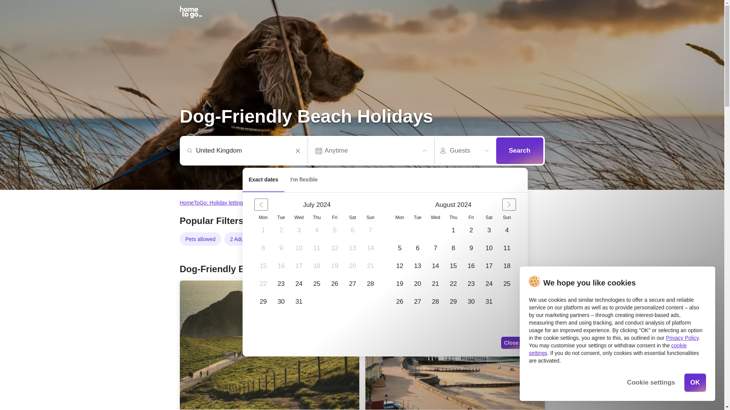  Describe the element at coordinates (453, 217) in the screenshot. I see `Thu` at that location.